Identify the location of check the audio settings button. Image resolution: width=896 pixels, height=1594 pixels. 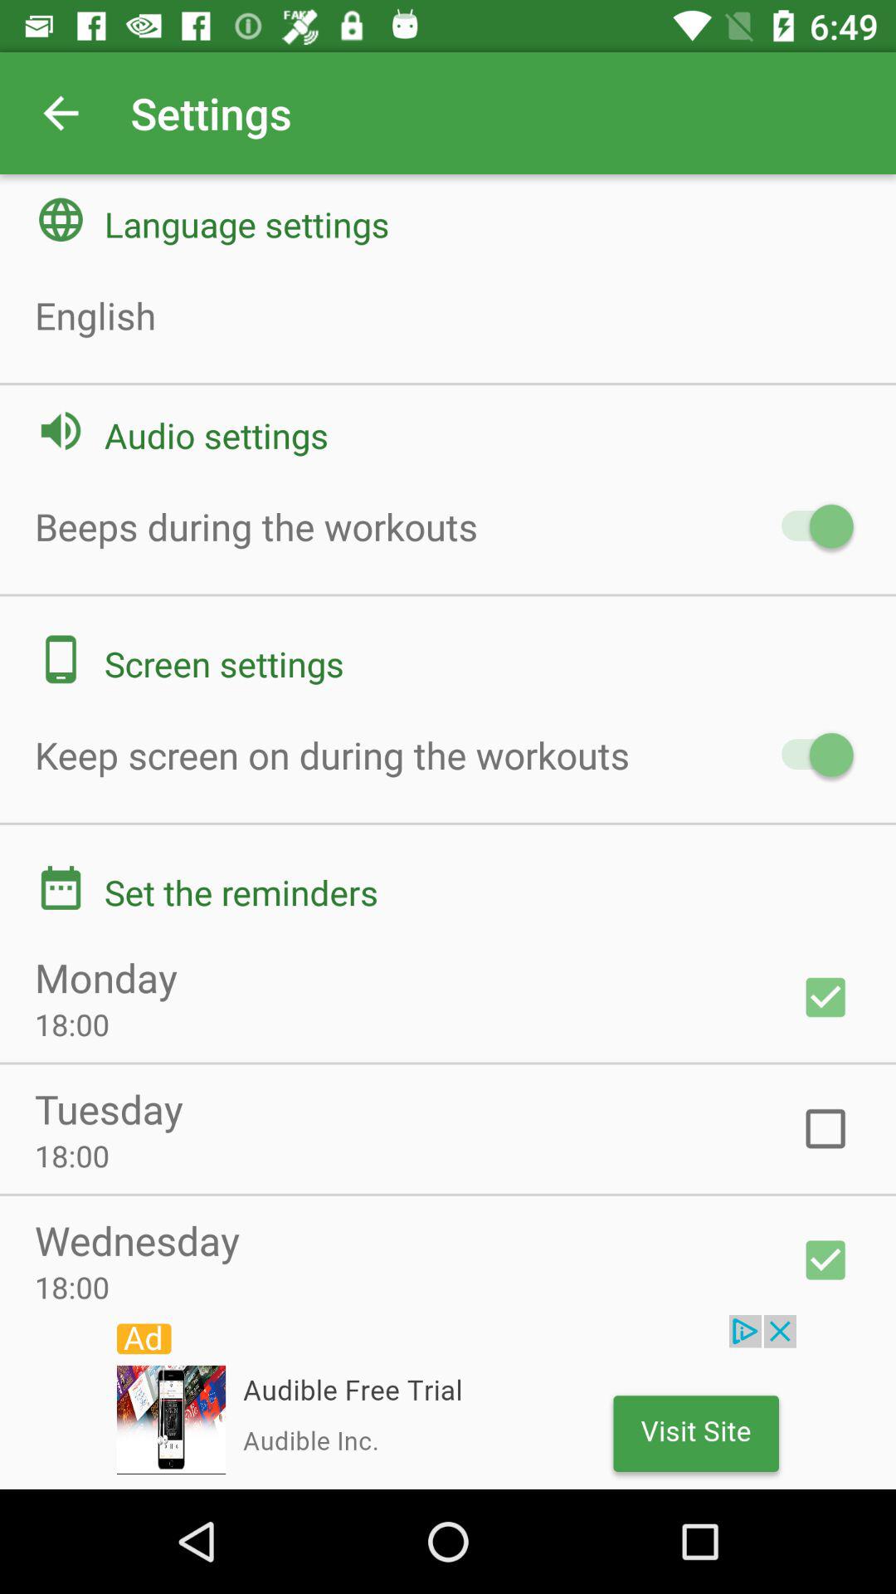
(810, 526).